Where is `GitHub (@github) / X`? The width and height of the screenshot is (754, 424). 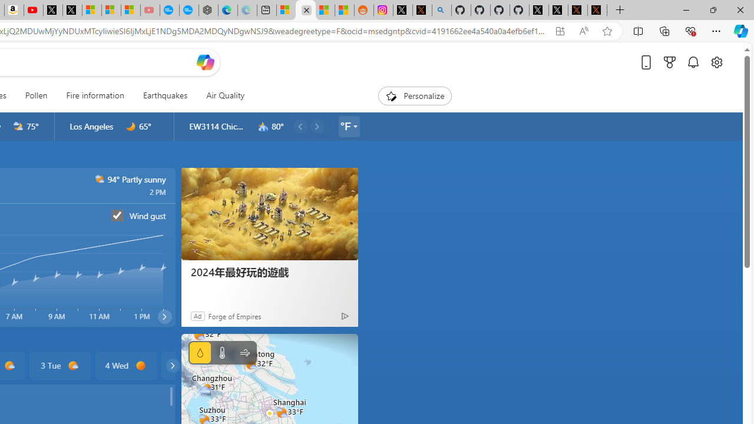 GitHub (@github) / X is located at coordinates (558, 11).